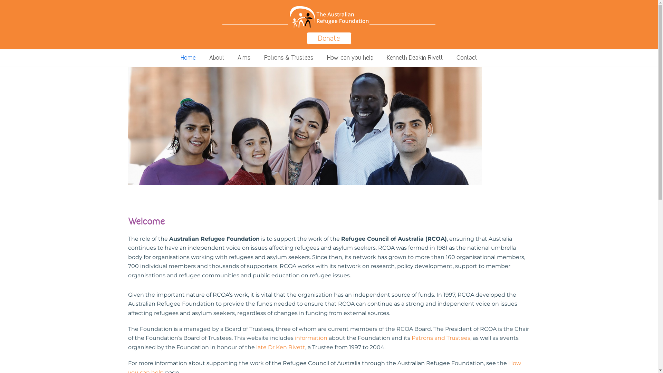 The height and width of the screenshot is (373, 663). What do you see at coordinates (441, 338) in the screenshot?
I see `Patrons and Trustees` at bounding box center [441, 338].